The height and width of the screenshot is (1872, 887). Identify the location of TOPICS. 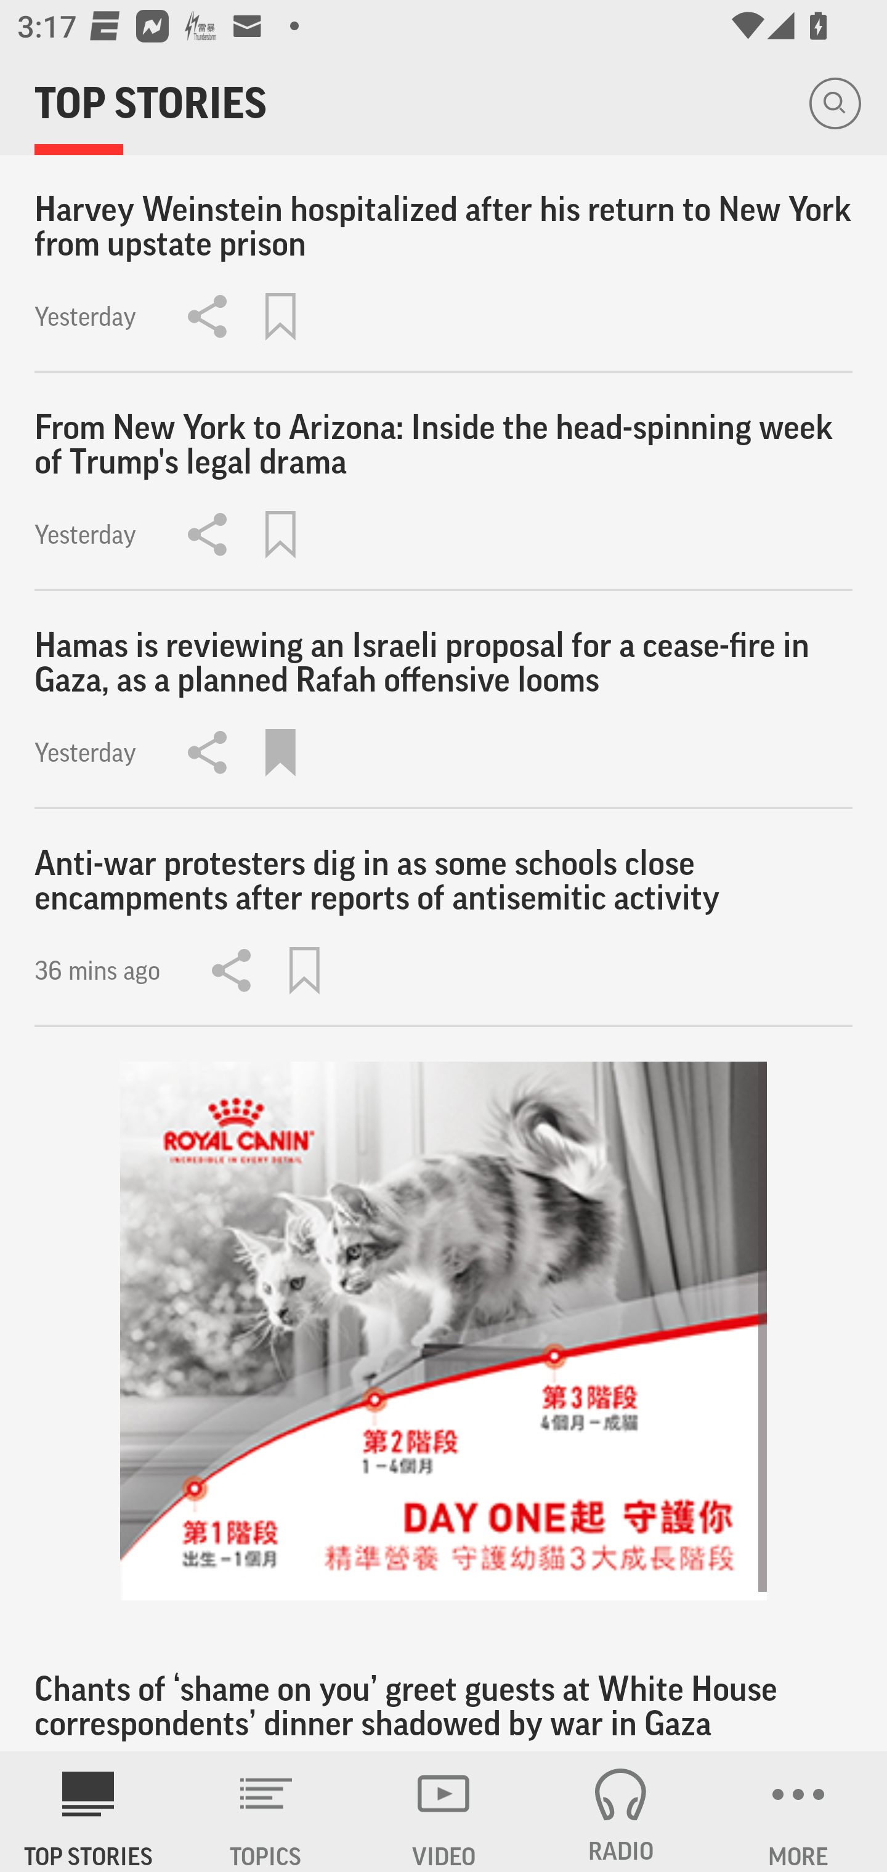
(266, 1812).